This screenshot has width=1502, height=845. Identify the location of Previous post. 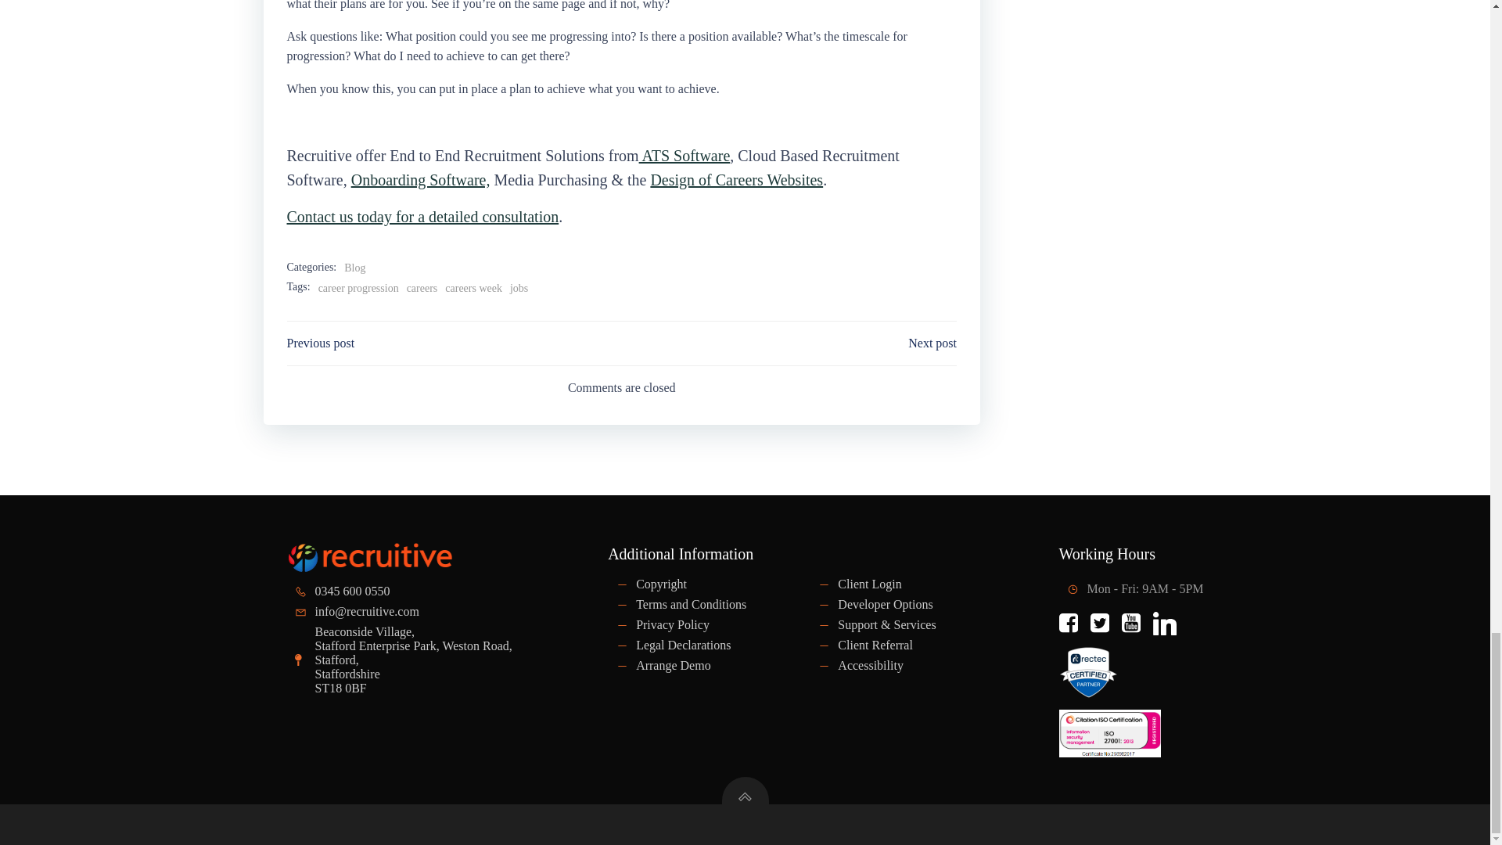
(321, 343).